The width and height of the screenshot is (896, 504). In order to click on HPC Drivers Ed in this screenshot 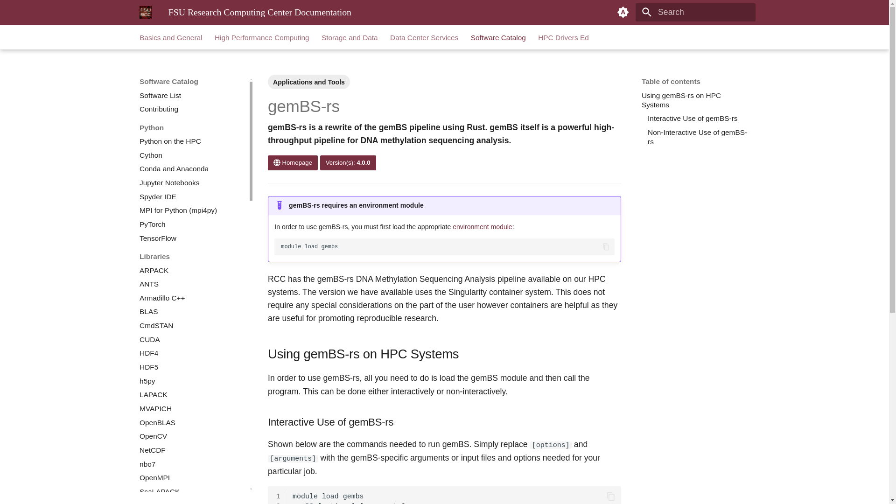, I will do `click(563, 37)`.